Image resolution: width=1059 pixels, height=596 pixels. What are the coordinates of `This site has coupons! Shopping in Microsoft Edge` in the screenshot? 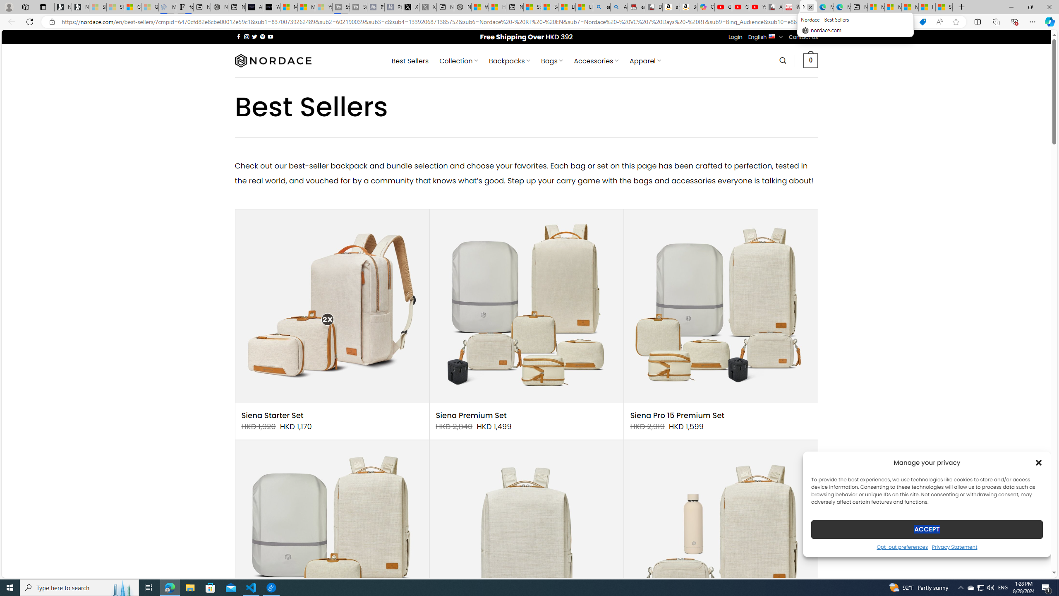 It's located at (922, 22).